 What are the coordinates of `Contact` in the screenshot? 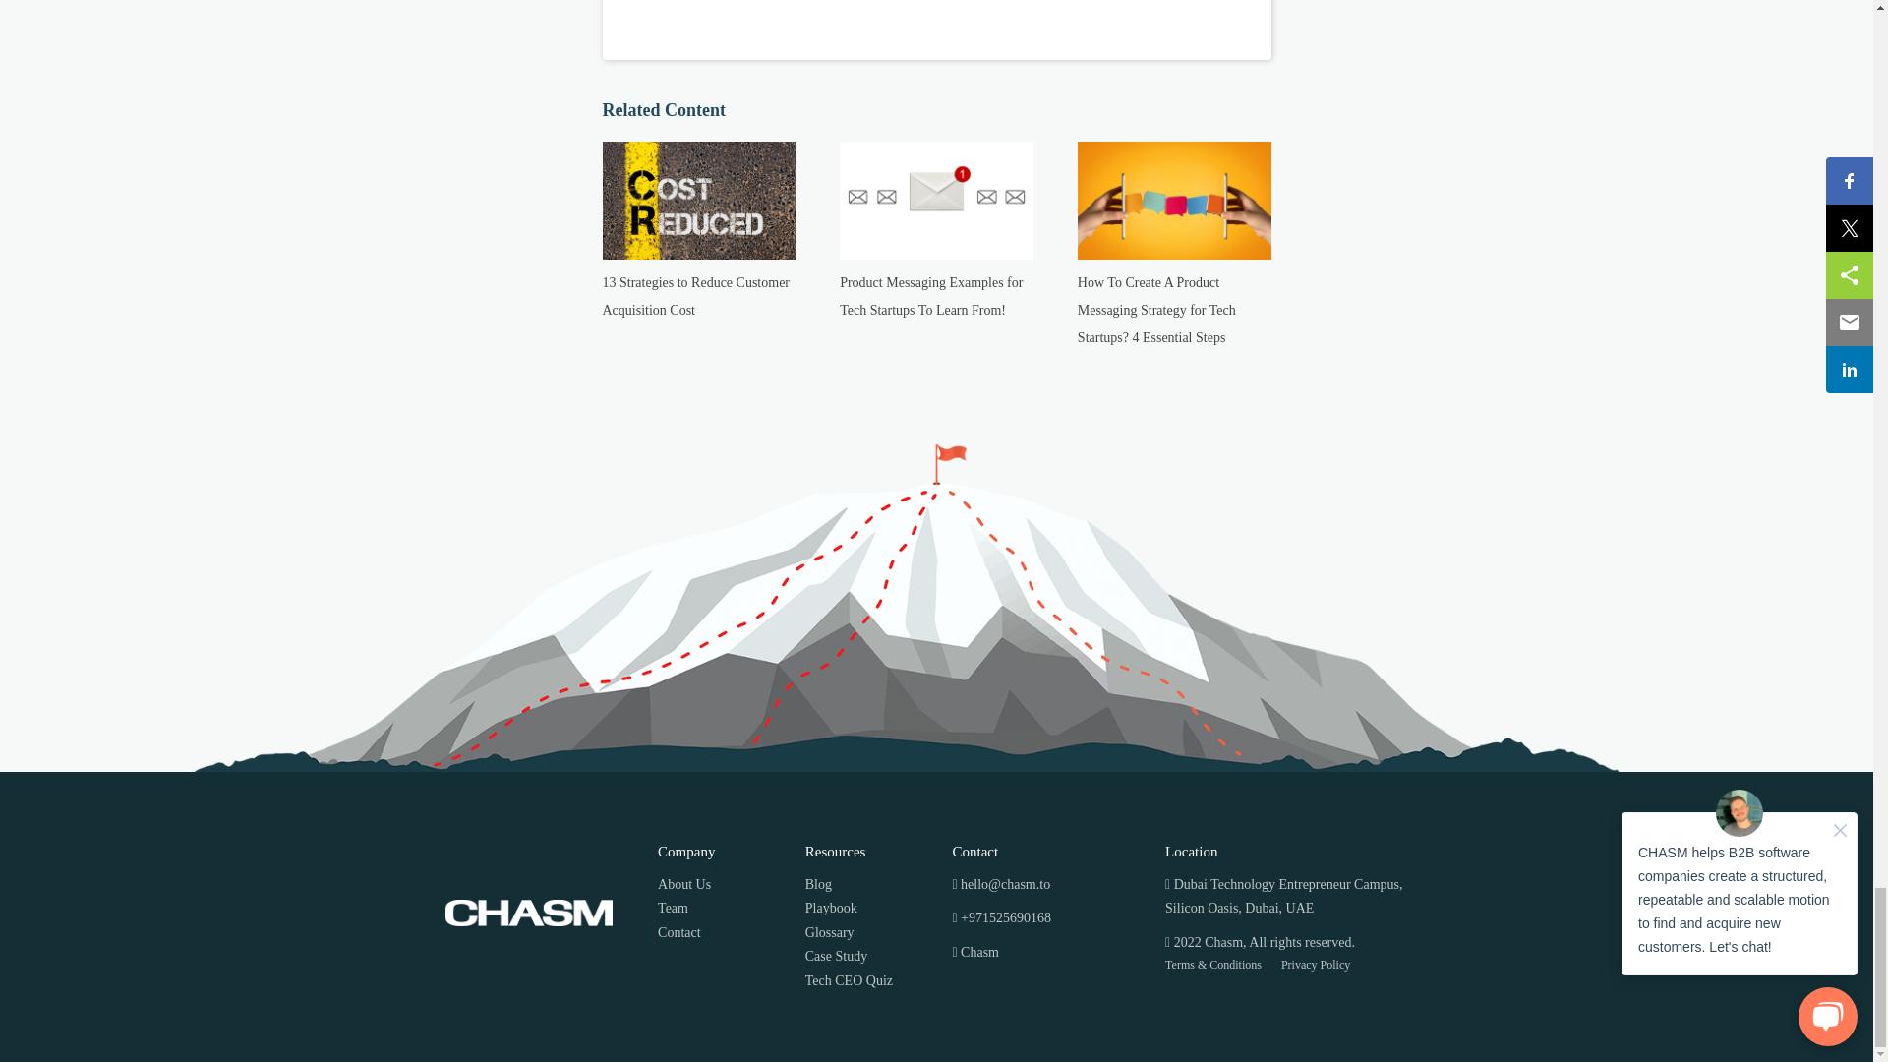 It's located at (723, 934).